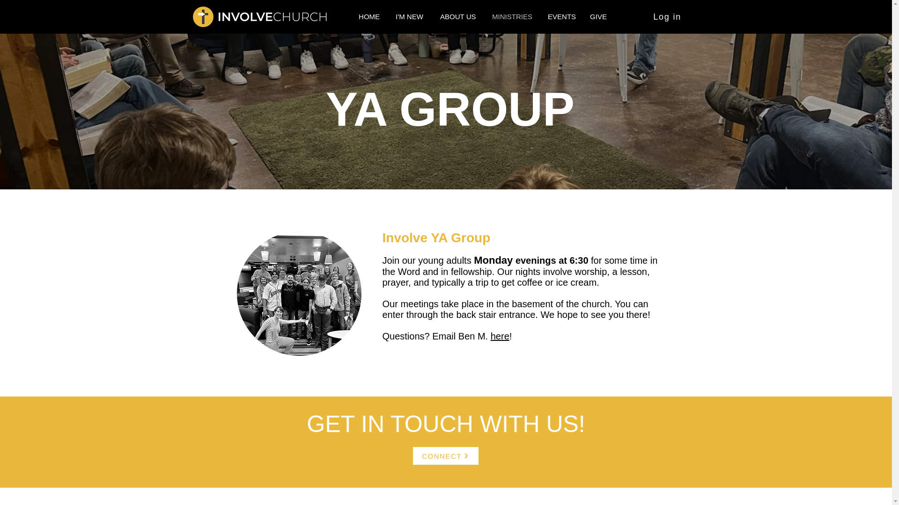 Image resolution: width=899 pixels, height=505 pixels. What do you see at coordinates (500, 336) in the screenshot?
I see `here` at bounding box center [500, 336].